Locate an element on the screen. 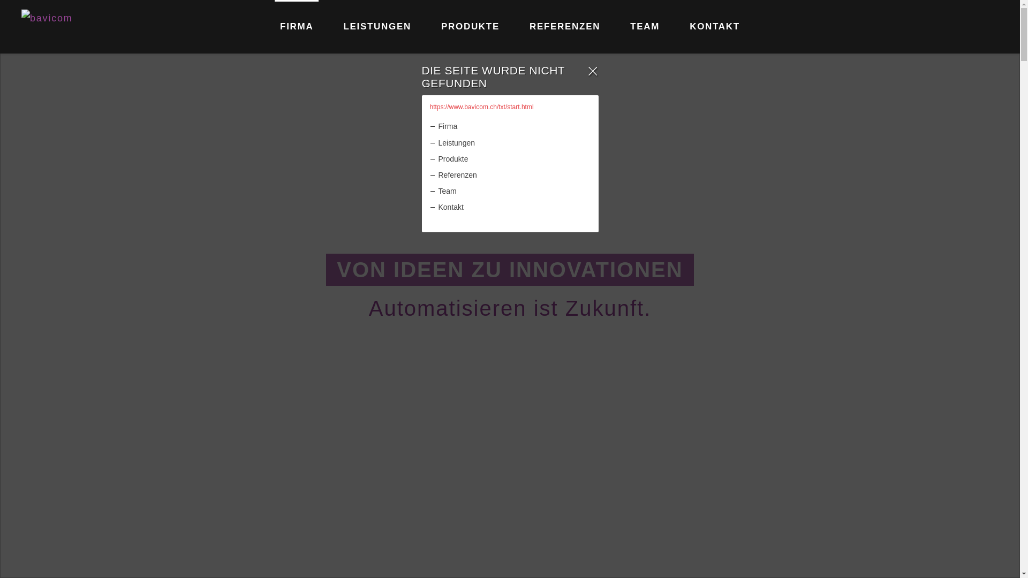  Referenzen is located at coordinates (514, 176).